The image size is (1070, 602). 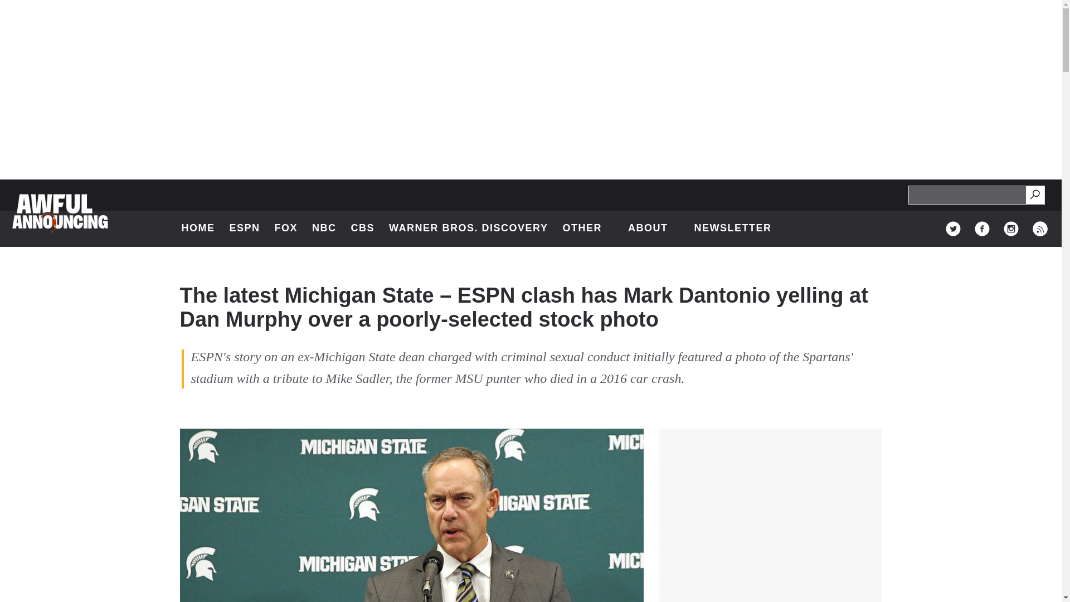 I want to click on Link to Facebook, so click(x=982, y=229).